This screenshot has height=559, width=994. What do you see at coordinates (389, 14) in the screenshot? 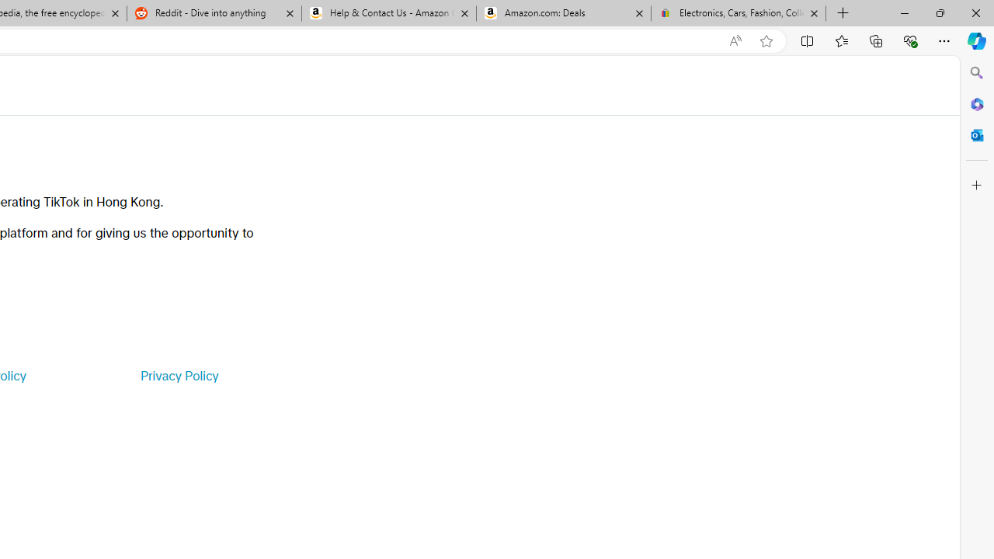
I see `Help & Contact Us - Amazon Customer Service` at bounding box center [389, 14].